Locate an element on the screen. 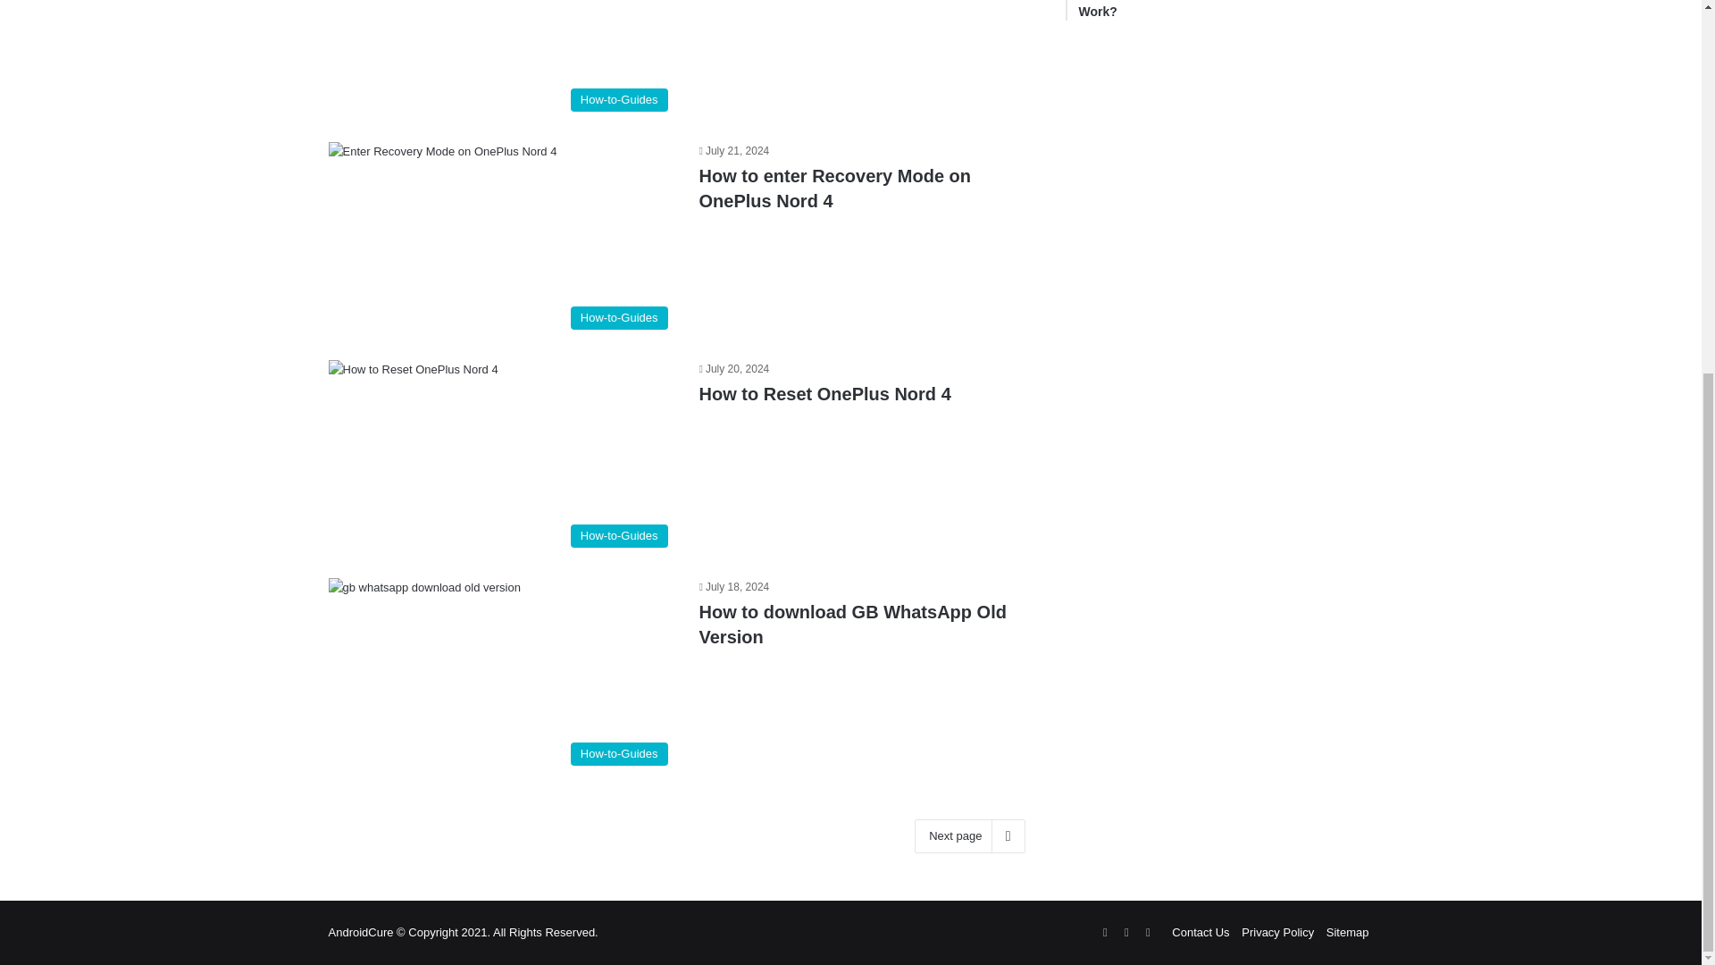 This screenshot has height=965, width=1715. How-to-Guides is located at coordinates (503, 239).